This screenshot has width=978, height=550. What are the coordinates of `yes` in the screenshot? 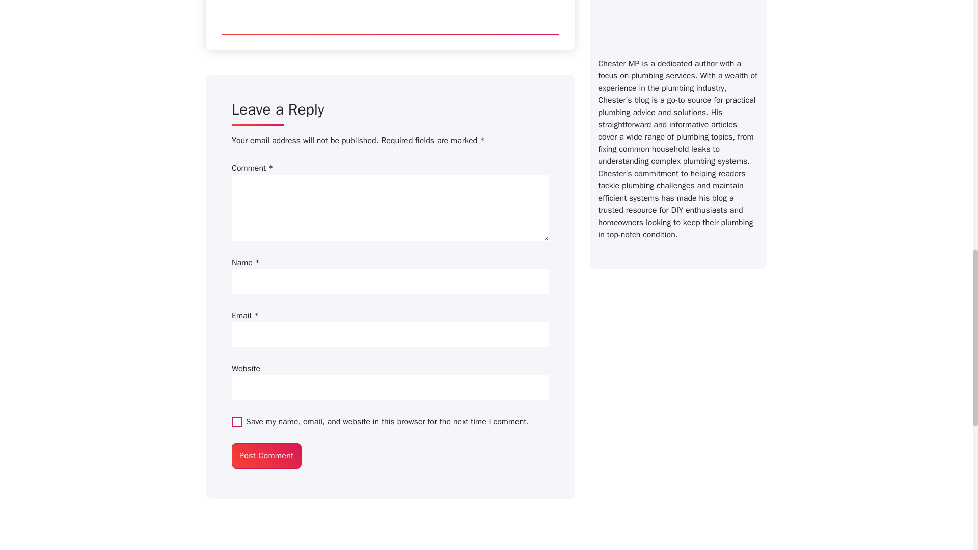 It's located at (236, 422).